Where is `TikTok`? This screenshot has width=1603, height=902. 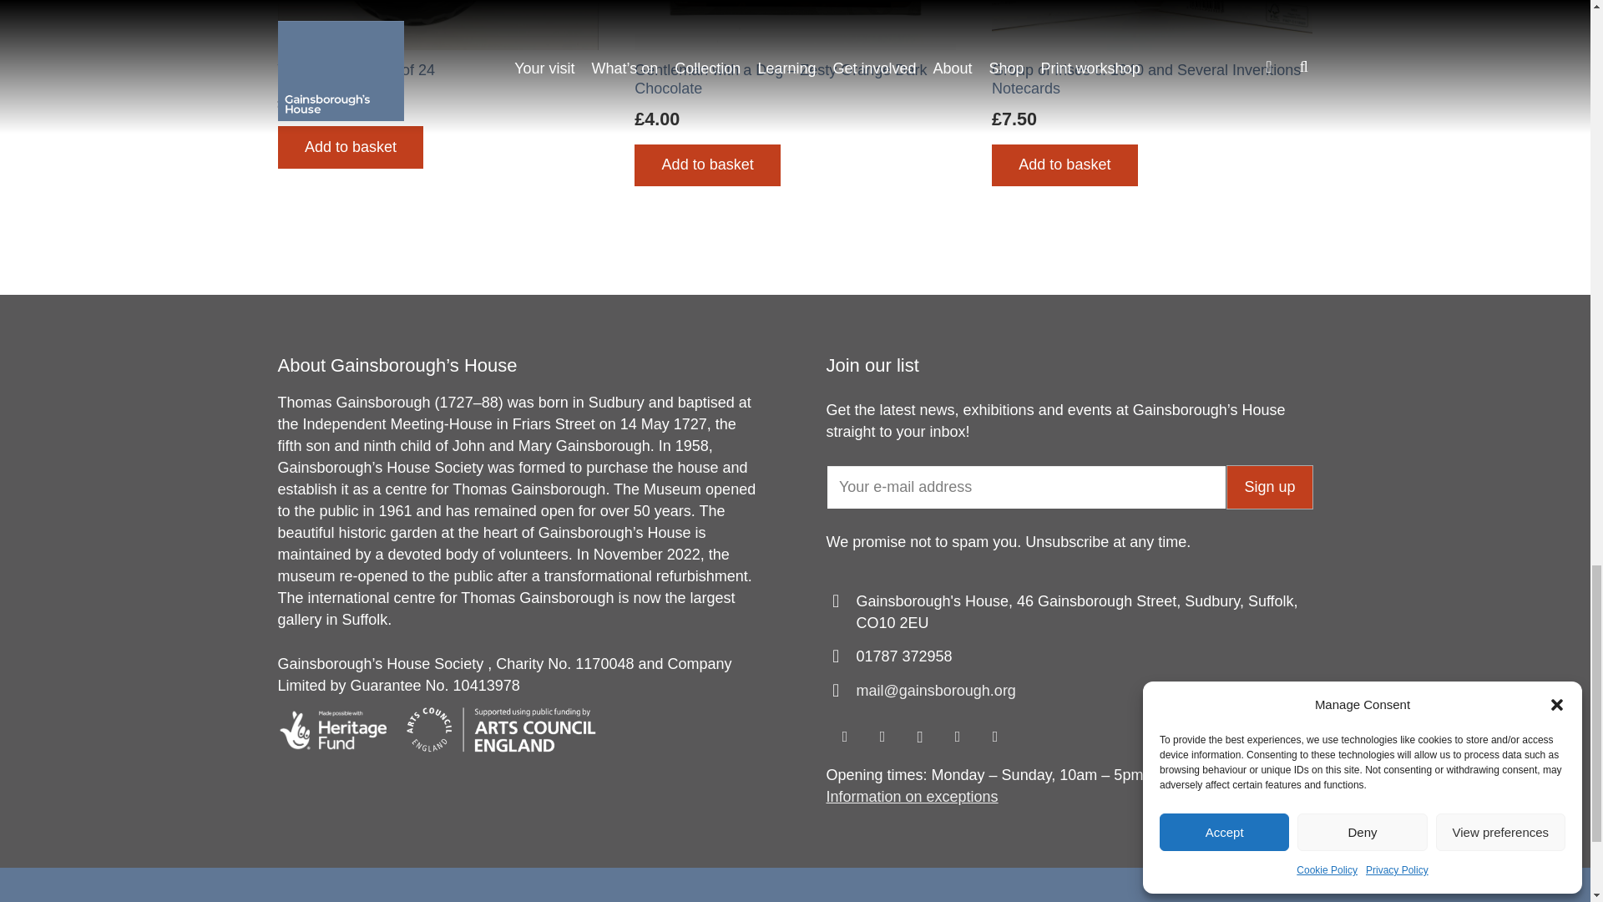
TikTok is located at coordinates (995, 737).